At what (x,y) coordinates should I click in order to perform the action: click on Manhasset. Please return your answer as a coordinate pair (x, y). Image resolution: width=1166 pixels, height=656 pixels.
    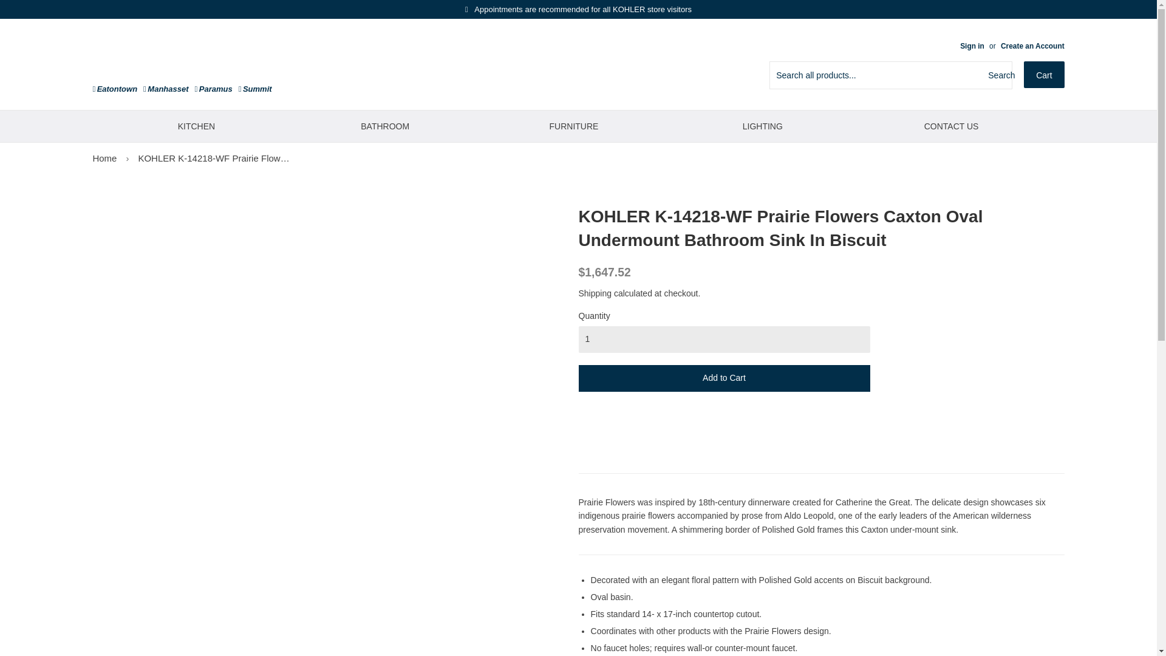
    Looking at the image, I should click on (165, 89).